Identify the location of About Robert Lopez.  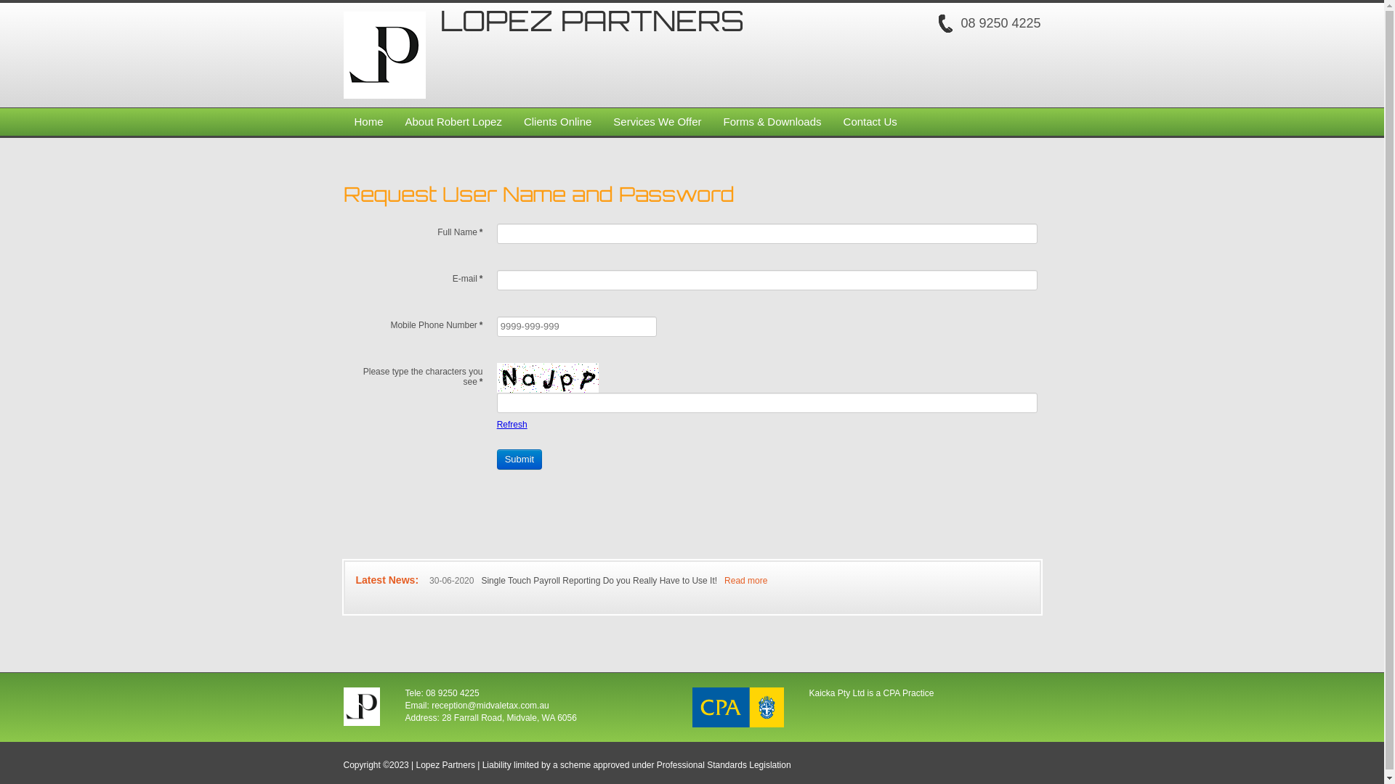
(453, 122).